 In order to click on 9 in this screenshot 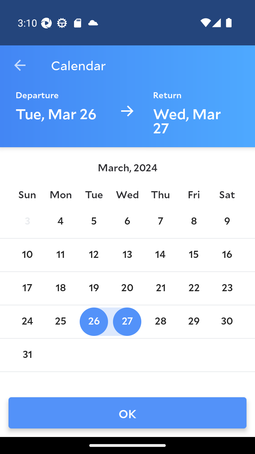, I will do `click(227, 221)`.